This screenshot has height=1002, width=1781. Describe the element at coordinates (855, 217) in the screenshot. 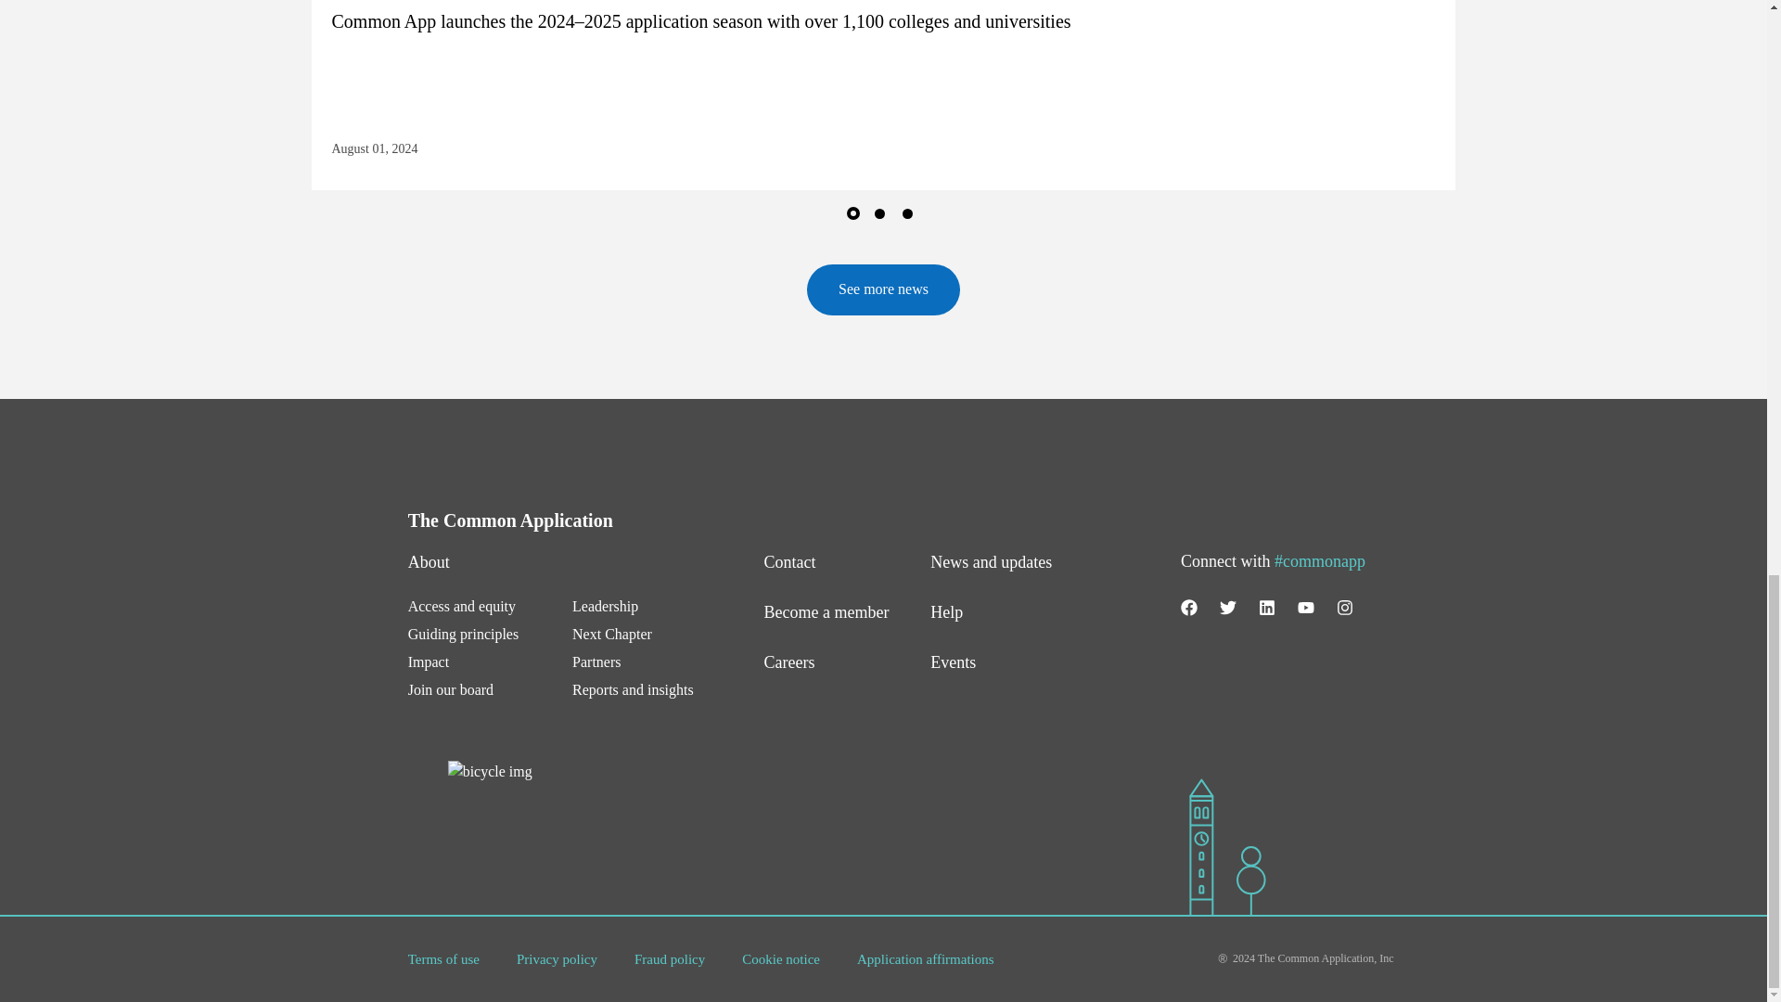

I see `1` at that location.